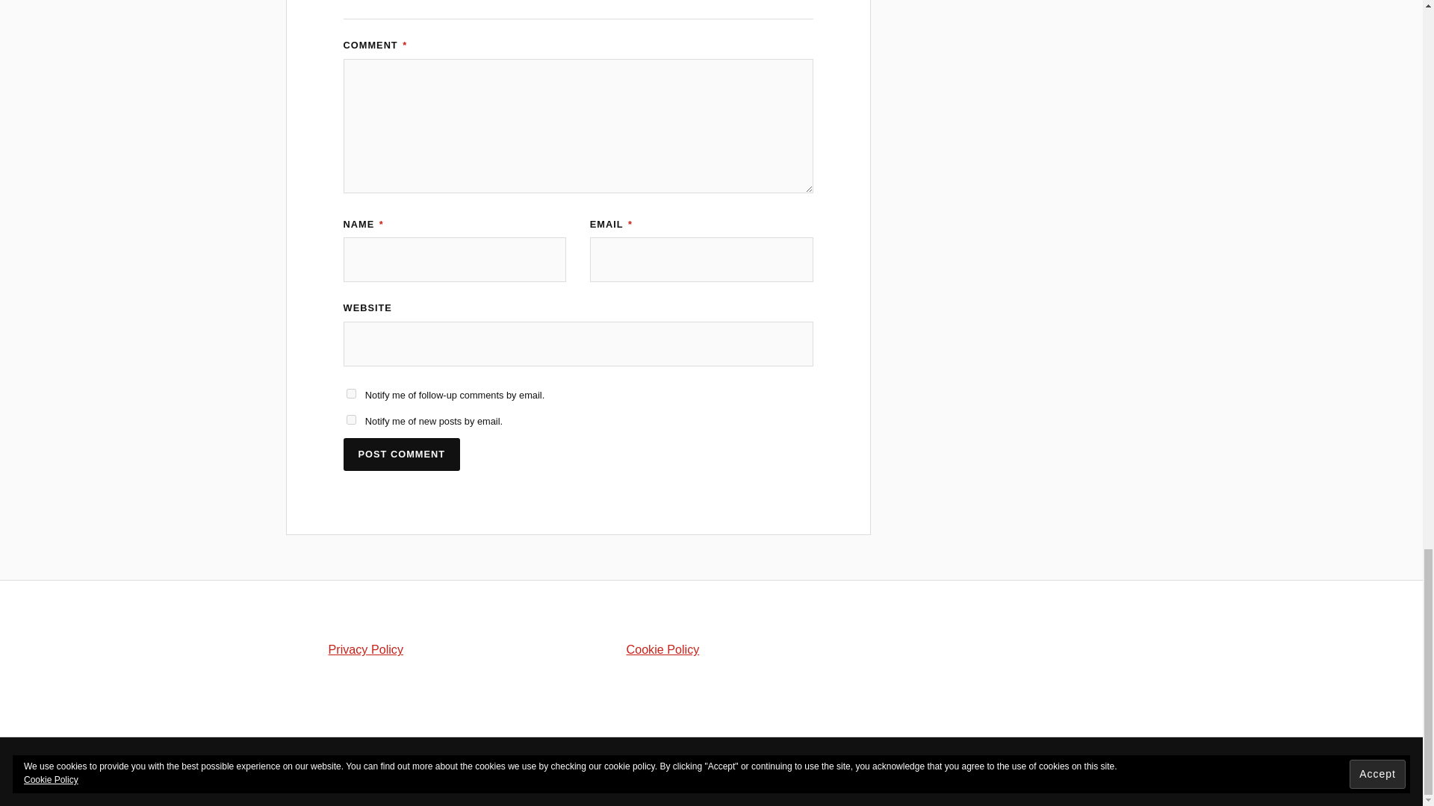 The height and width of the screenshot is (806, 1434). I want to click on Post Comment, so click(402, 454).